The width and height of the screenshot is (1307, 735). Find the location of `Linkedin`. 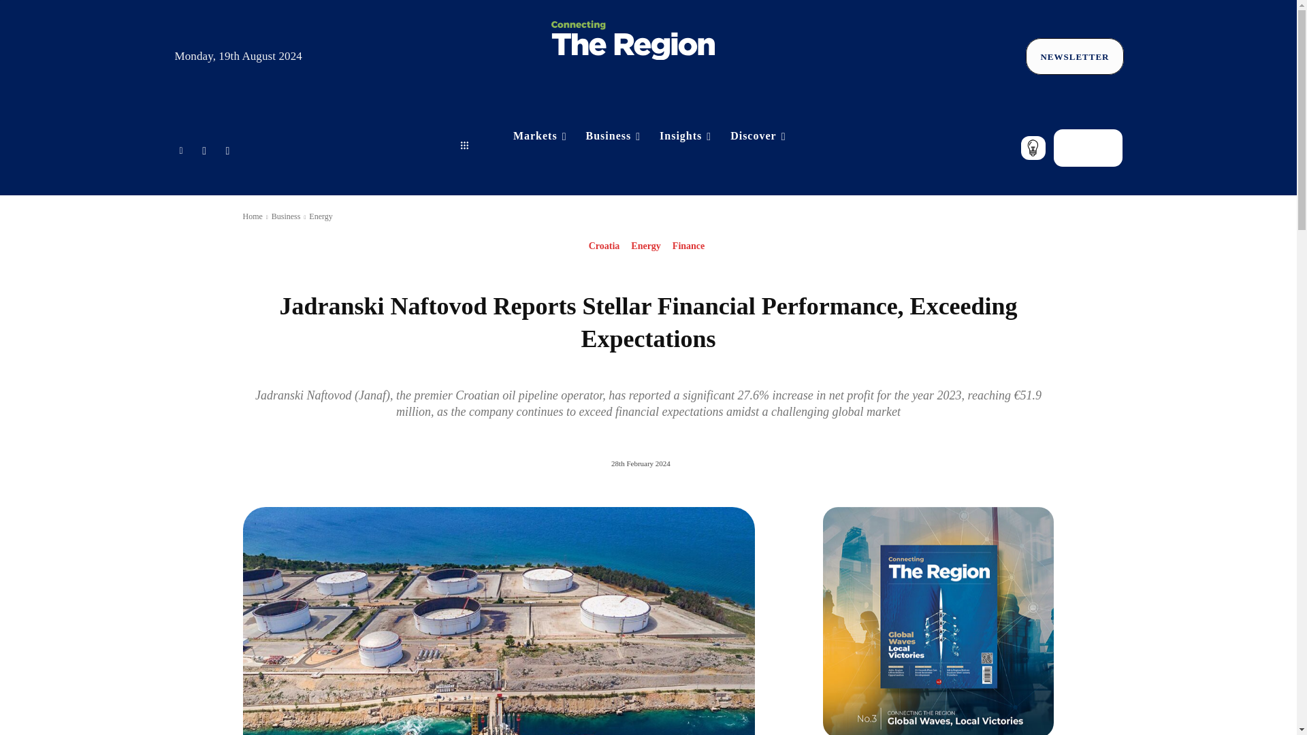

Linkedin is located at coordinates (180, 148).